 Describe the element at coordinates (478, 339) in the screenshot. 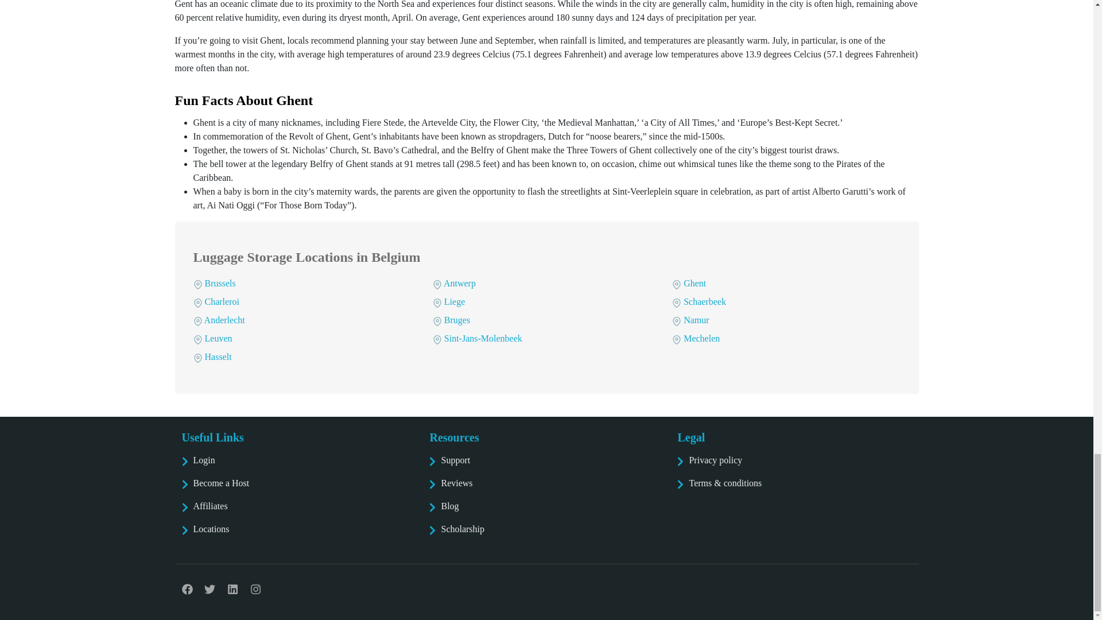

I see ` Sint-Jans-Molenbeek` at that location.